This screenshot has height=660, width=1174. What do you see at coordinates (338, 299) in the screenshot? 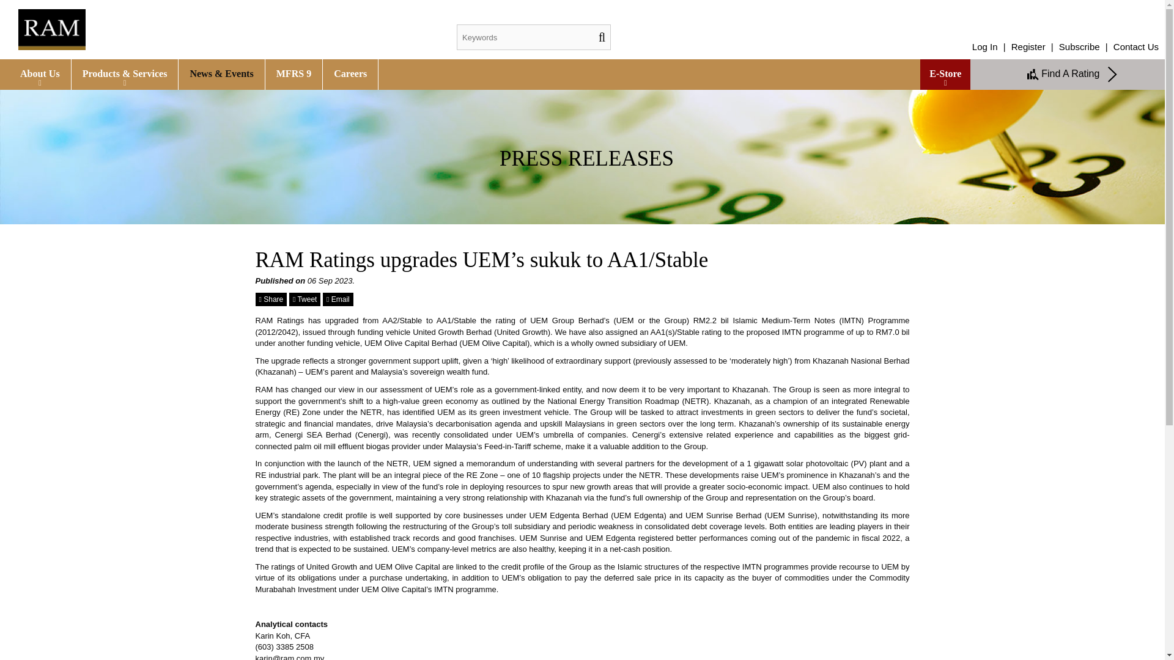
I see `Share by Email` at bounding box center [338, 299].